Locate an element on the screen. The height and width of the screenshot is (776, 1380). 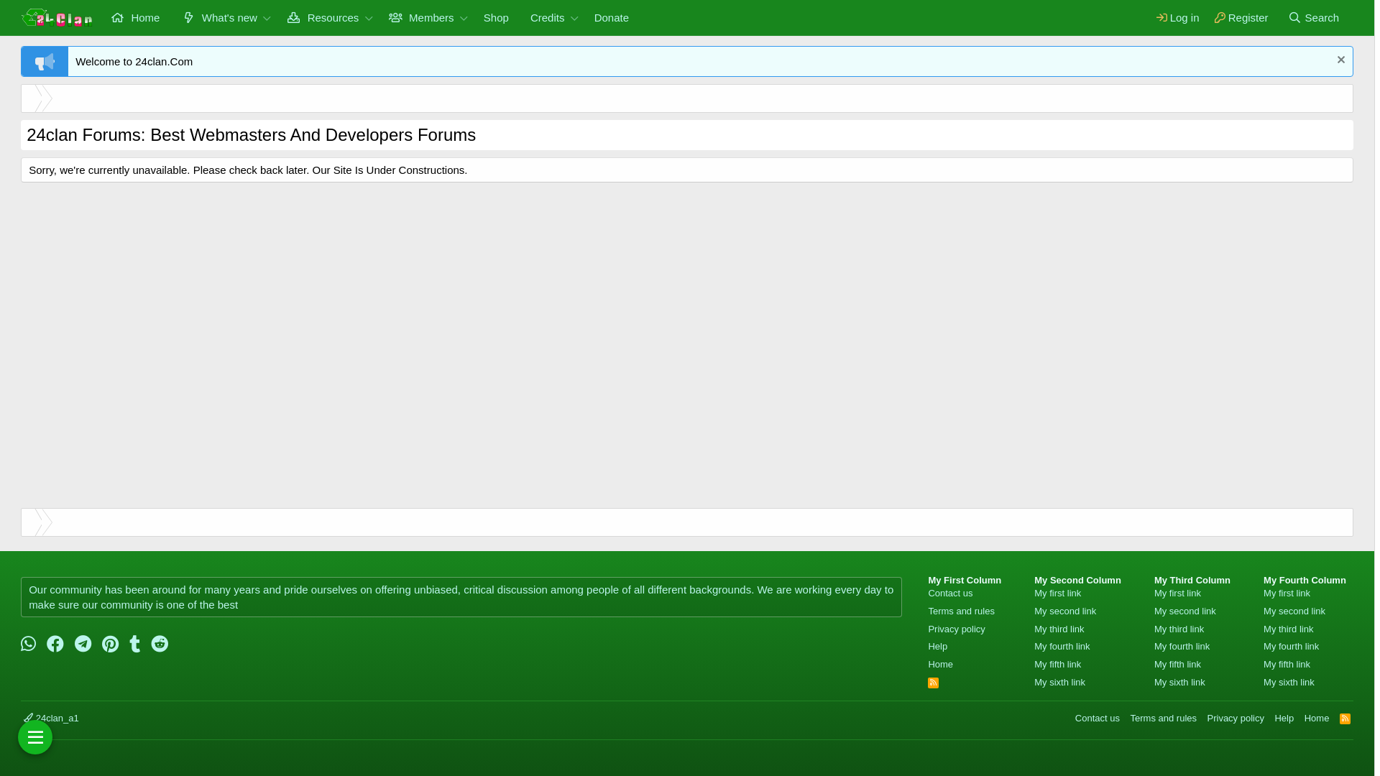
French is located at coordinates (1292, 52).